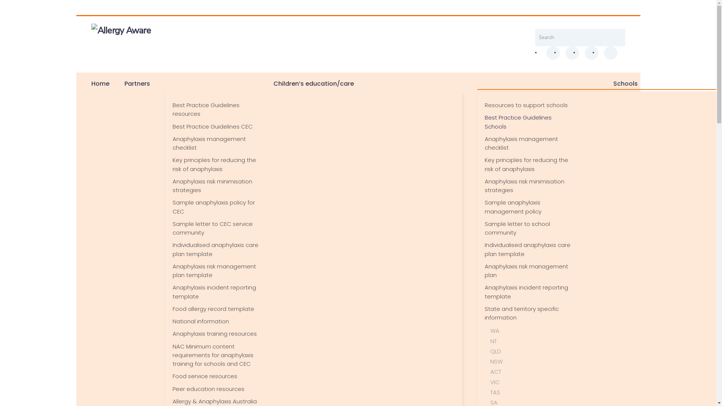 The image size is (722, 406). What do you see at coordinates (215, 321) in the screenshot?
I see `National information` at bounding box center [215, 321].